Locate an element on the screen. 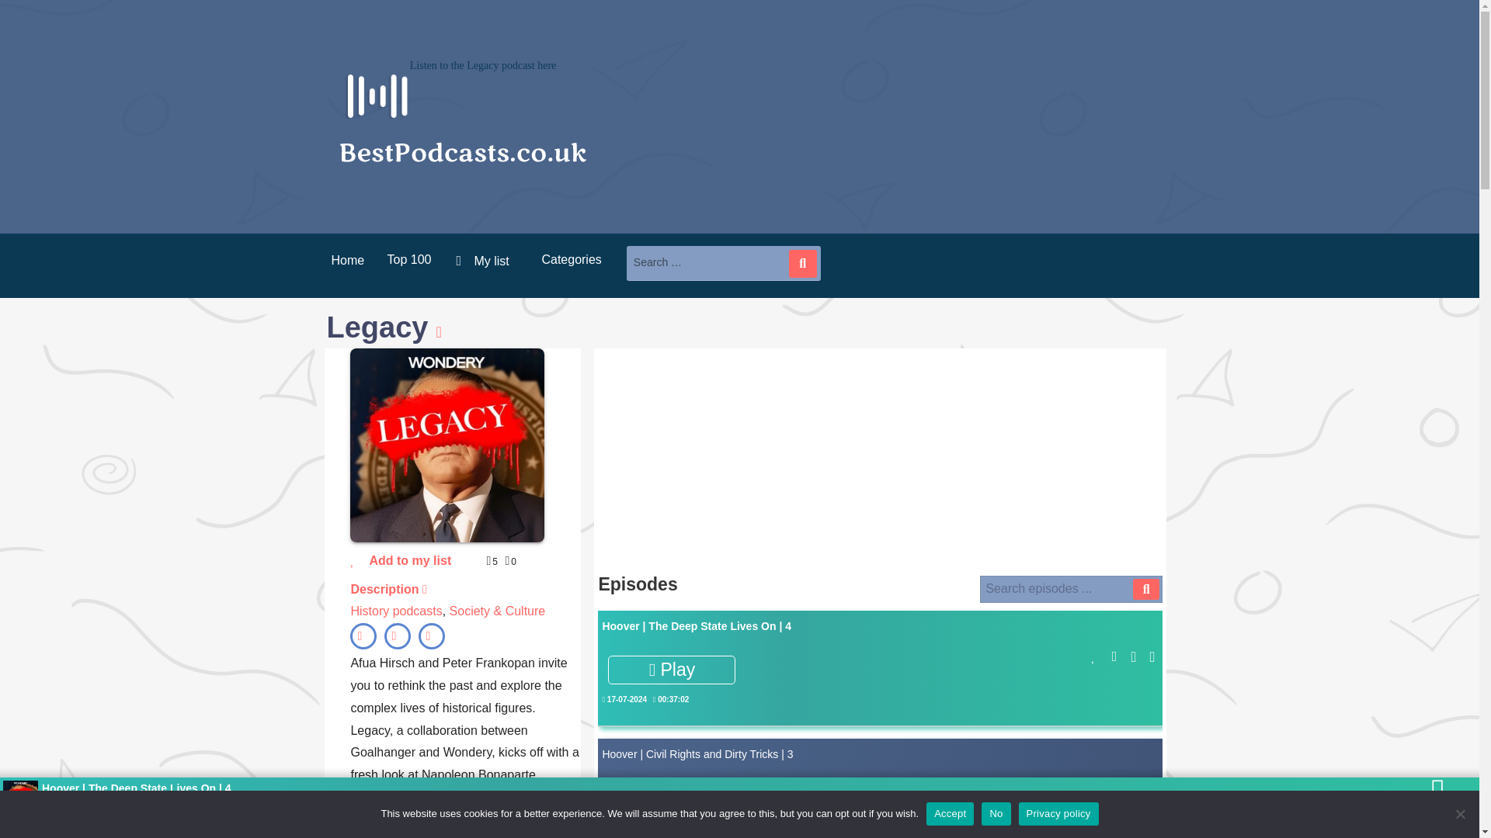 The image size is (1491, 838). Advertisement is located at coordinates (880, 825).